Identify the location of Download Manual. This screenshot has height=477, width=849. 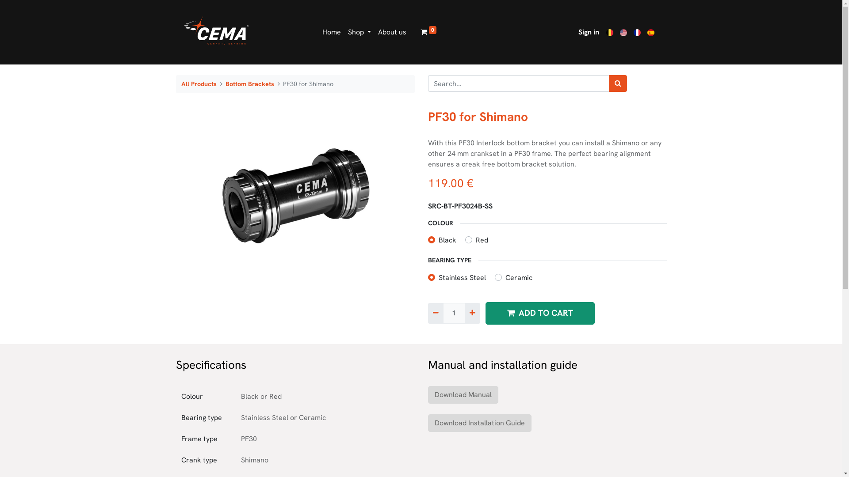
(463, 395).